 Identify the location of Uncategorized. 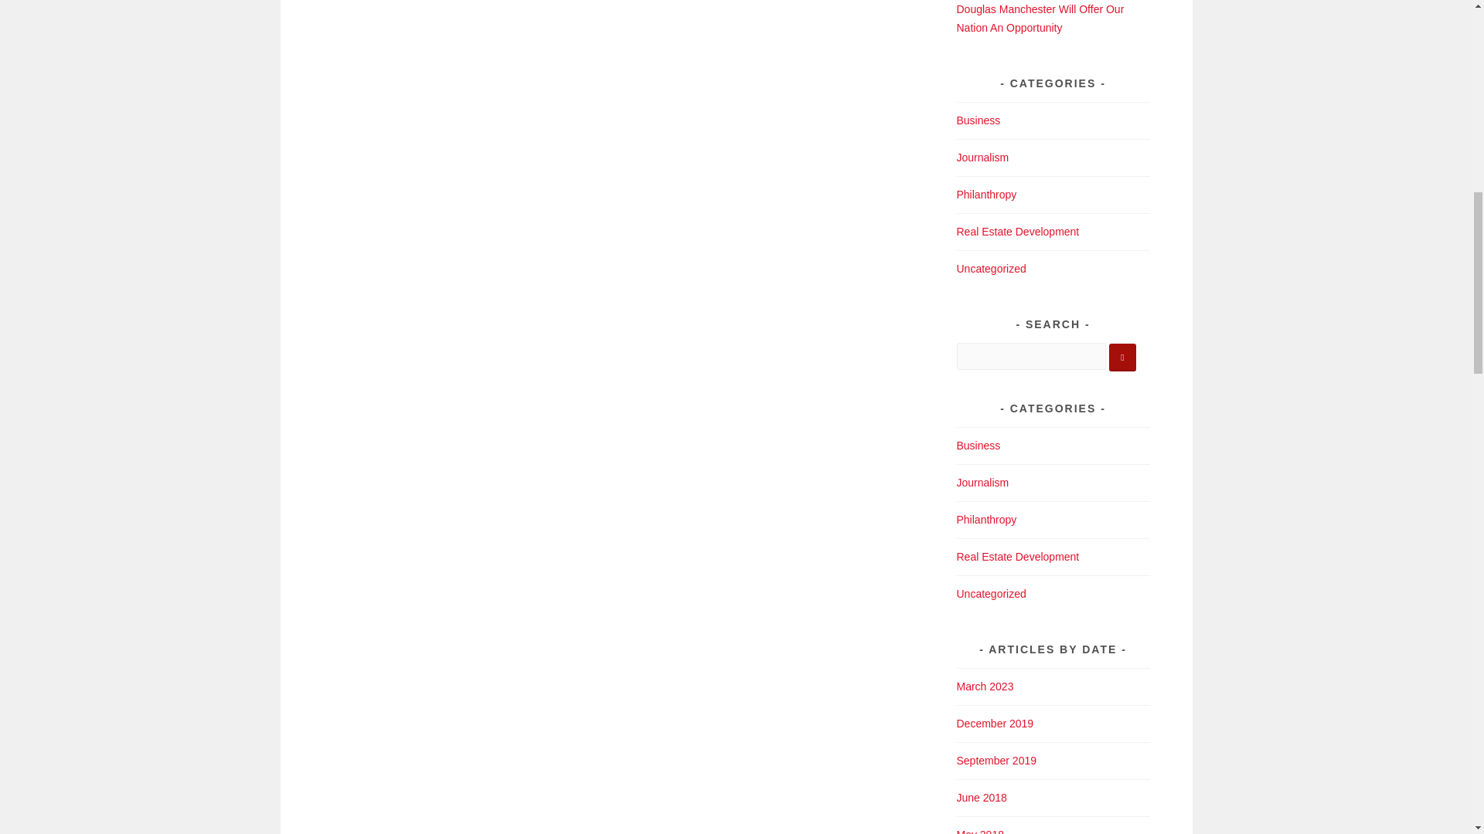
(992, 593).